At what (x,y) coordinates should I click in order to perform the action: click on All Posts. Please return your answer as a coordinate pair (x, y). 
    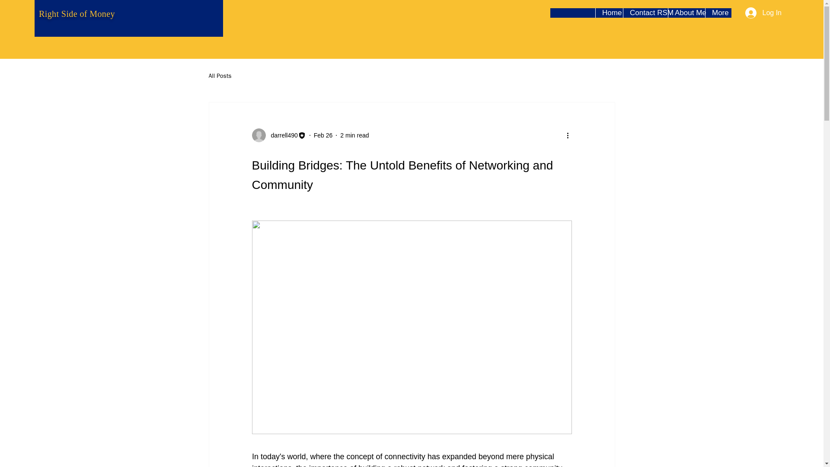
    Looking at the image, I should click on (220, 76).